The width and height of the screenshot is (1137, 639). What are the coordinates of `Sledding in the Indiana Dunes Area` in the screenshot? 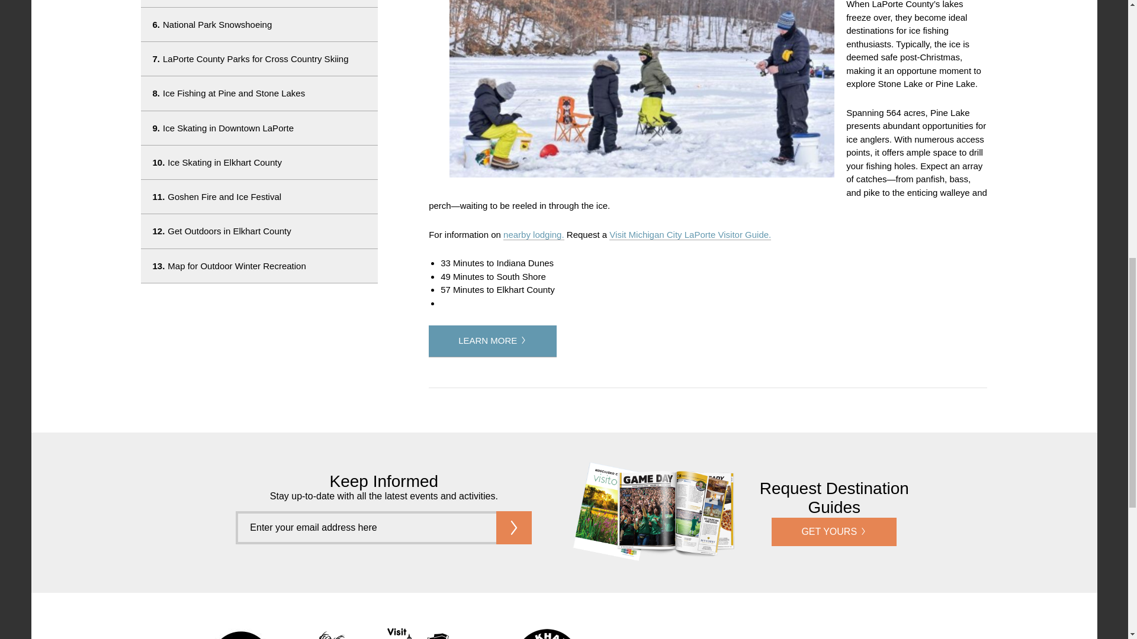 It's located at (259, 4).